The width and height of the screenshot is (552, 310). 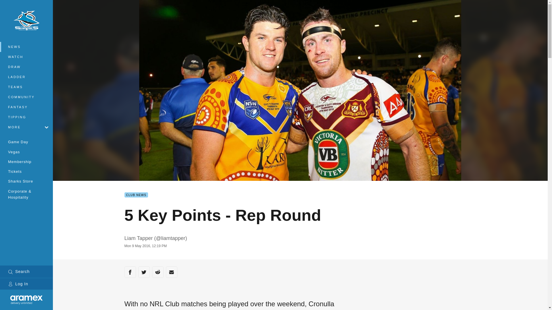 What do you see at coordinates (26, 161) in the screenshot?
I see `Membership` at bounding box center [26, 161].